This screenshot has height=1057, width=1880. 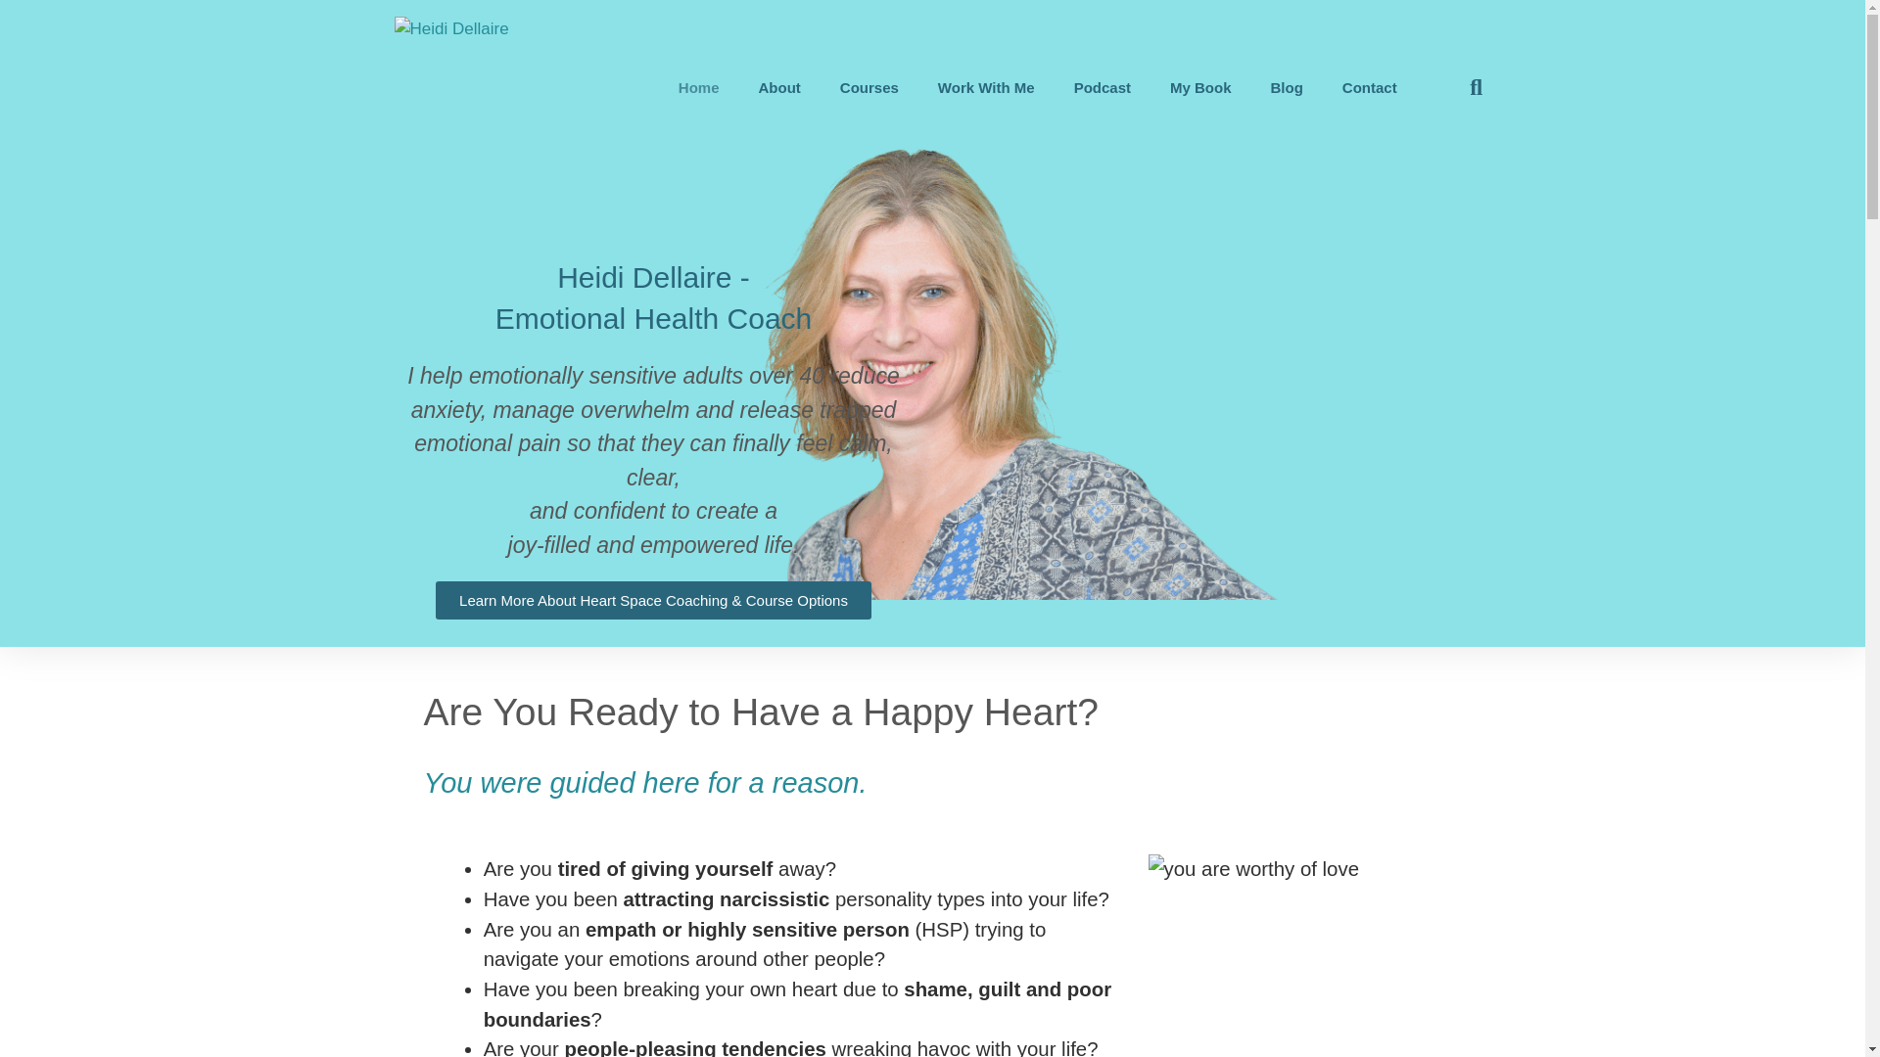 What do you see at coordinates (777, 87) in the screenshot?
I see `About` at bounding box center [777, 87].